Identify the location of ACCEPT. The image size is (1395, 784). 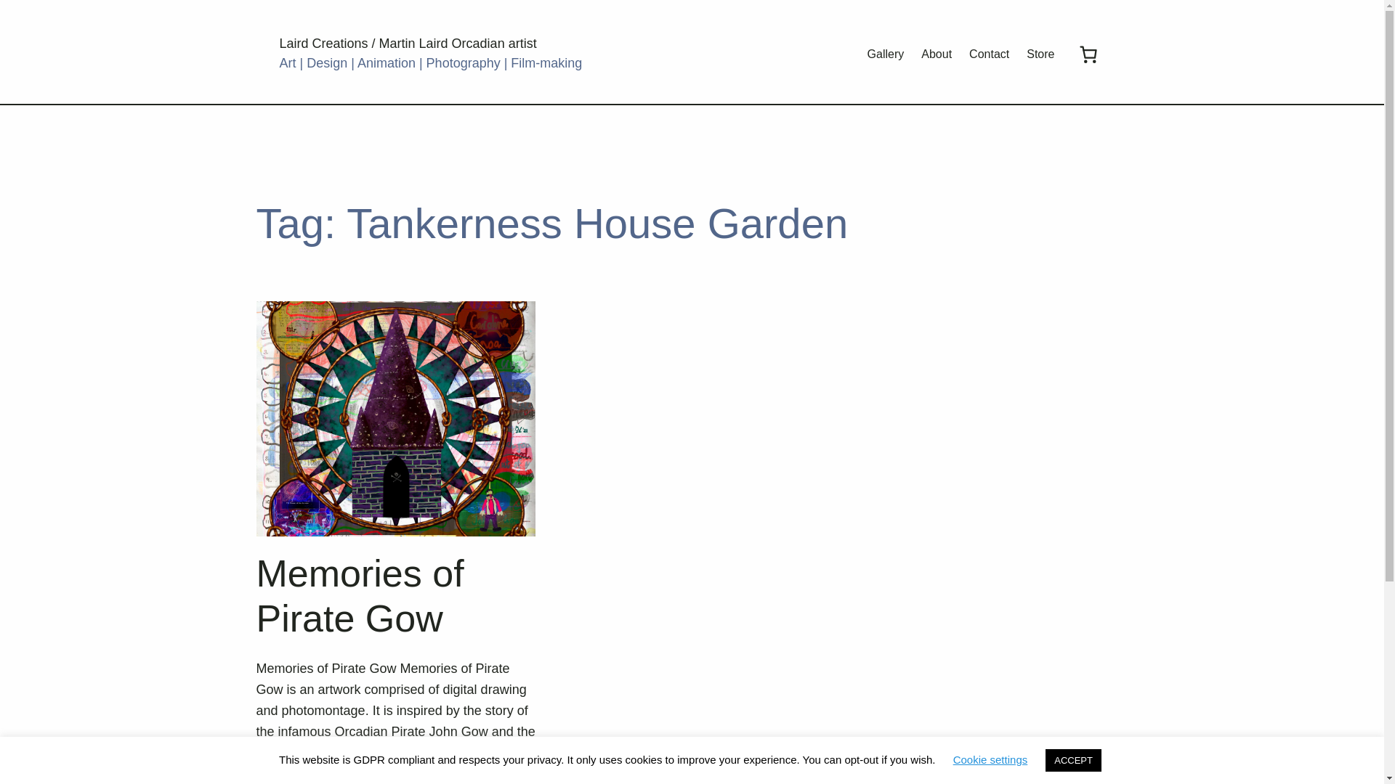
(1073, 760).